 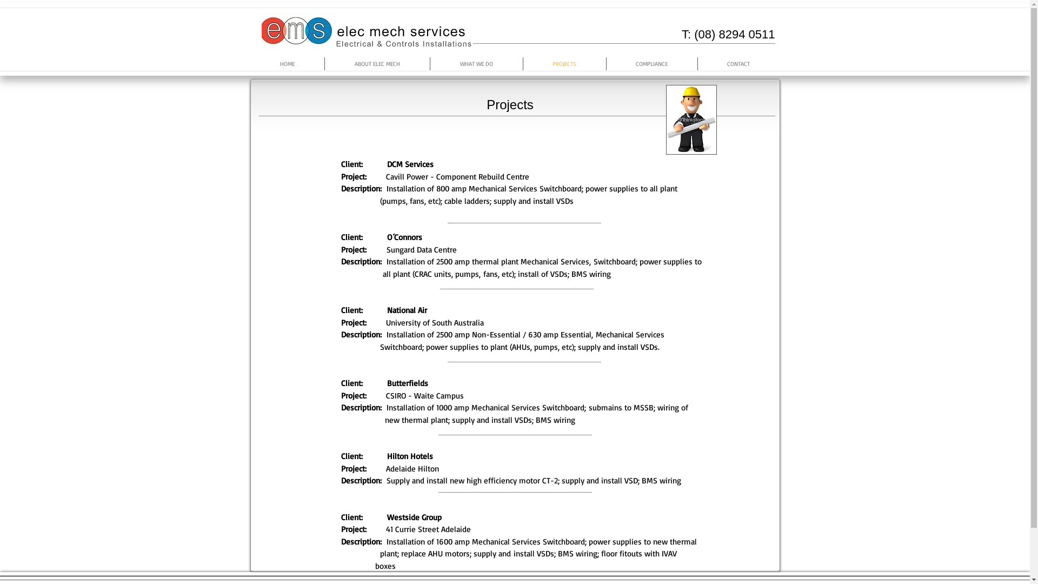 What do you see at coordinates (738, 64) in the screenshot?
I see `CONTACT` at bounding box center [738, 64].